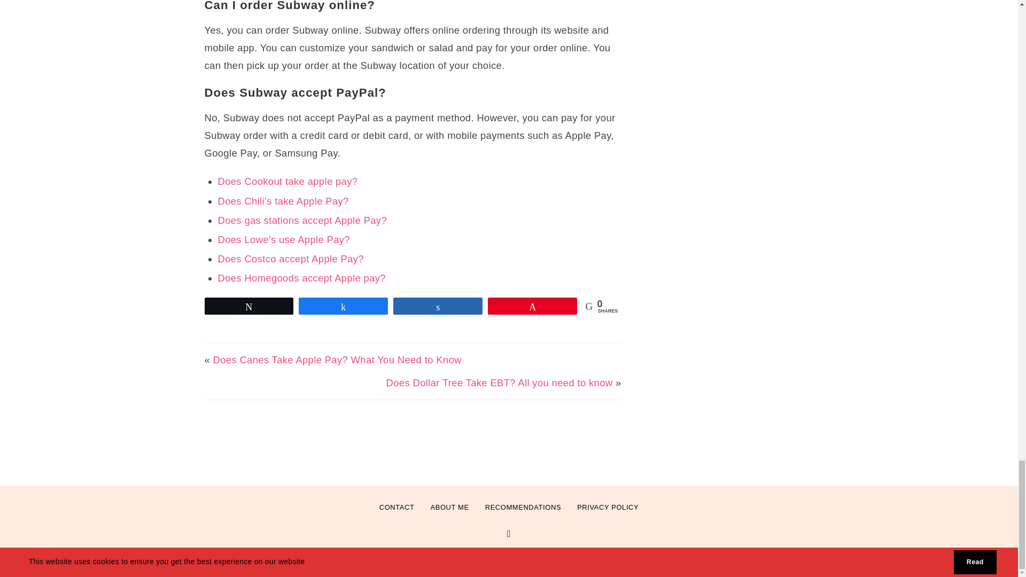 This screenshot has height=577, width=1026. Describe the element at coordinates (291, 259) in the screenshot. I see `Does Costco accept Apple Pay?` at that location.